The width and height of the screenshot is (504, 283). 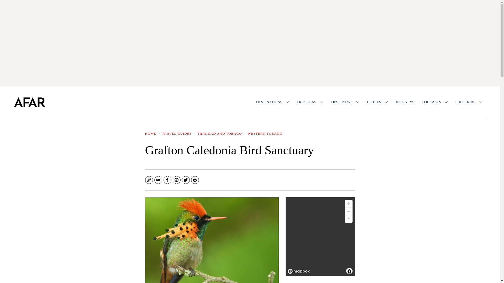 I want to click on Reset bearing to north, so click(x=349, y=219).